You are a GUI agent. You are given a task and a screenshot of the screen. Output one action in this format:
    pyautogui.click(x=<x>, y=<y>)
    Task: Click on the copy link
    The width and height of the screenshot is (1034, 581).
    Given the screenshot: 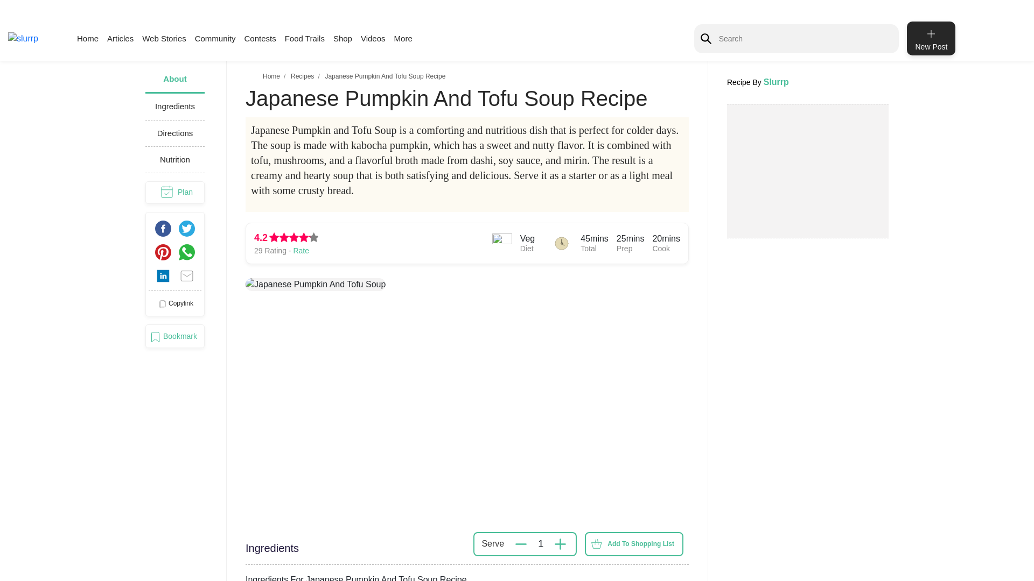 What is the action you would take?
    pyautogui.click(x=175, y=303)
    